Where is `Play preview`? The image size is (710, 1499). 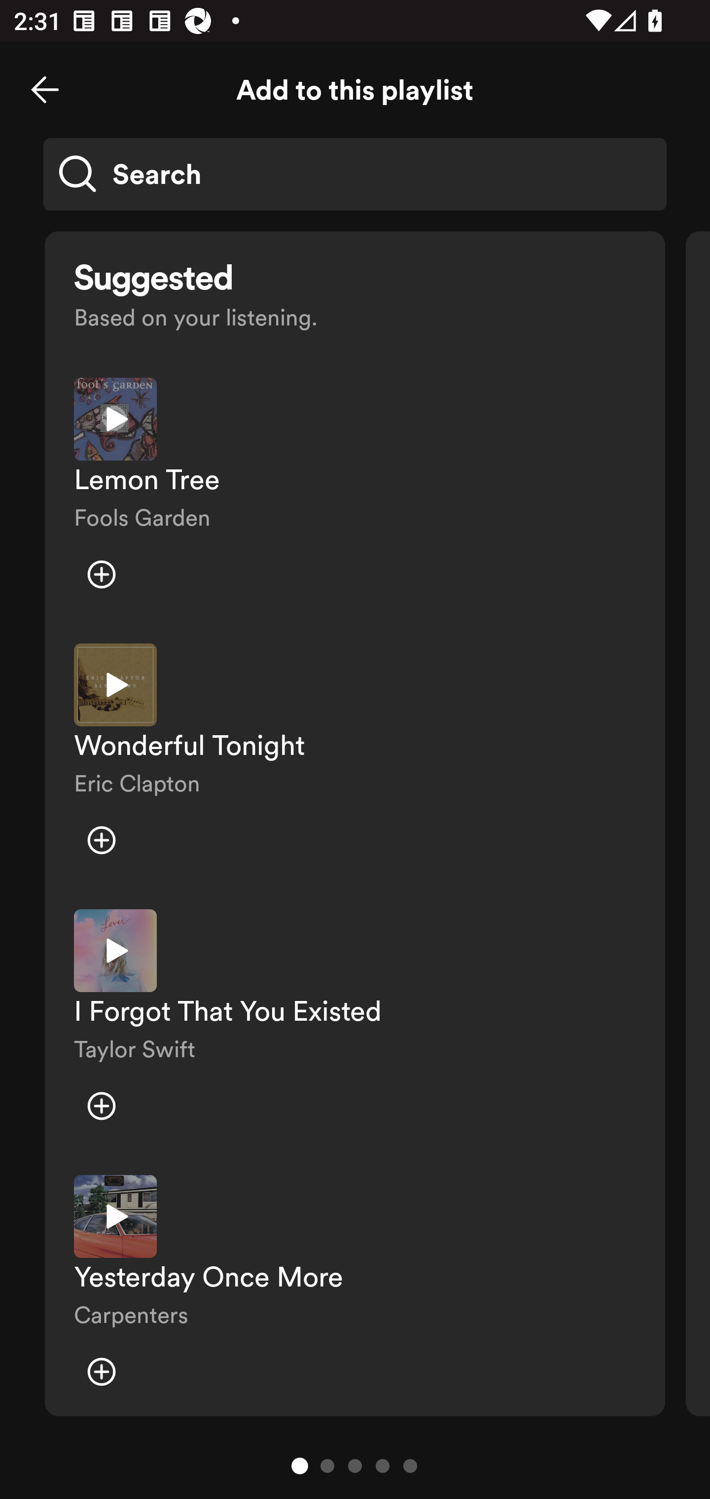 Play preview is located at coordinates (115, 685).